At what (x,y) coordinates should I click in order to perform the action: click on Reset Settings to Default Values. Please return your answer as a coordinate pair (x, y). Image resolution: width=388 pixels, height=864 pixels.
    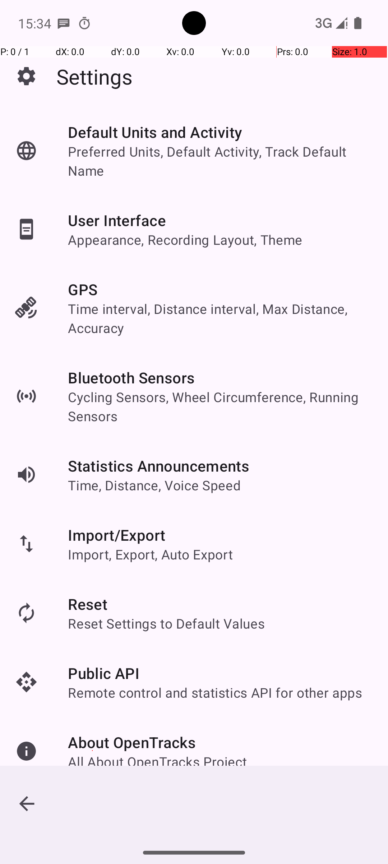
    Looking at the image, I should click on (166, 624).